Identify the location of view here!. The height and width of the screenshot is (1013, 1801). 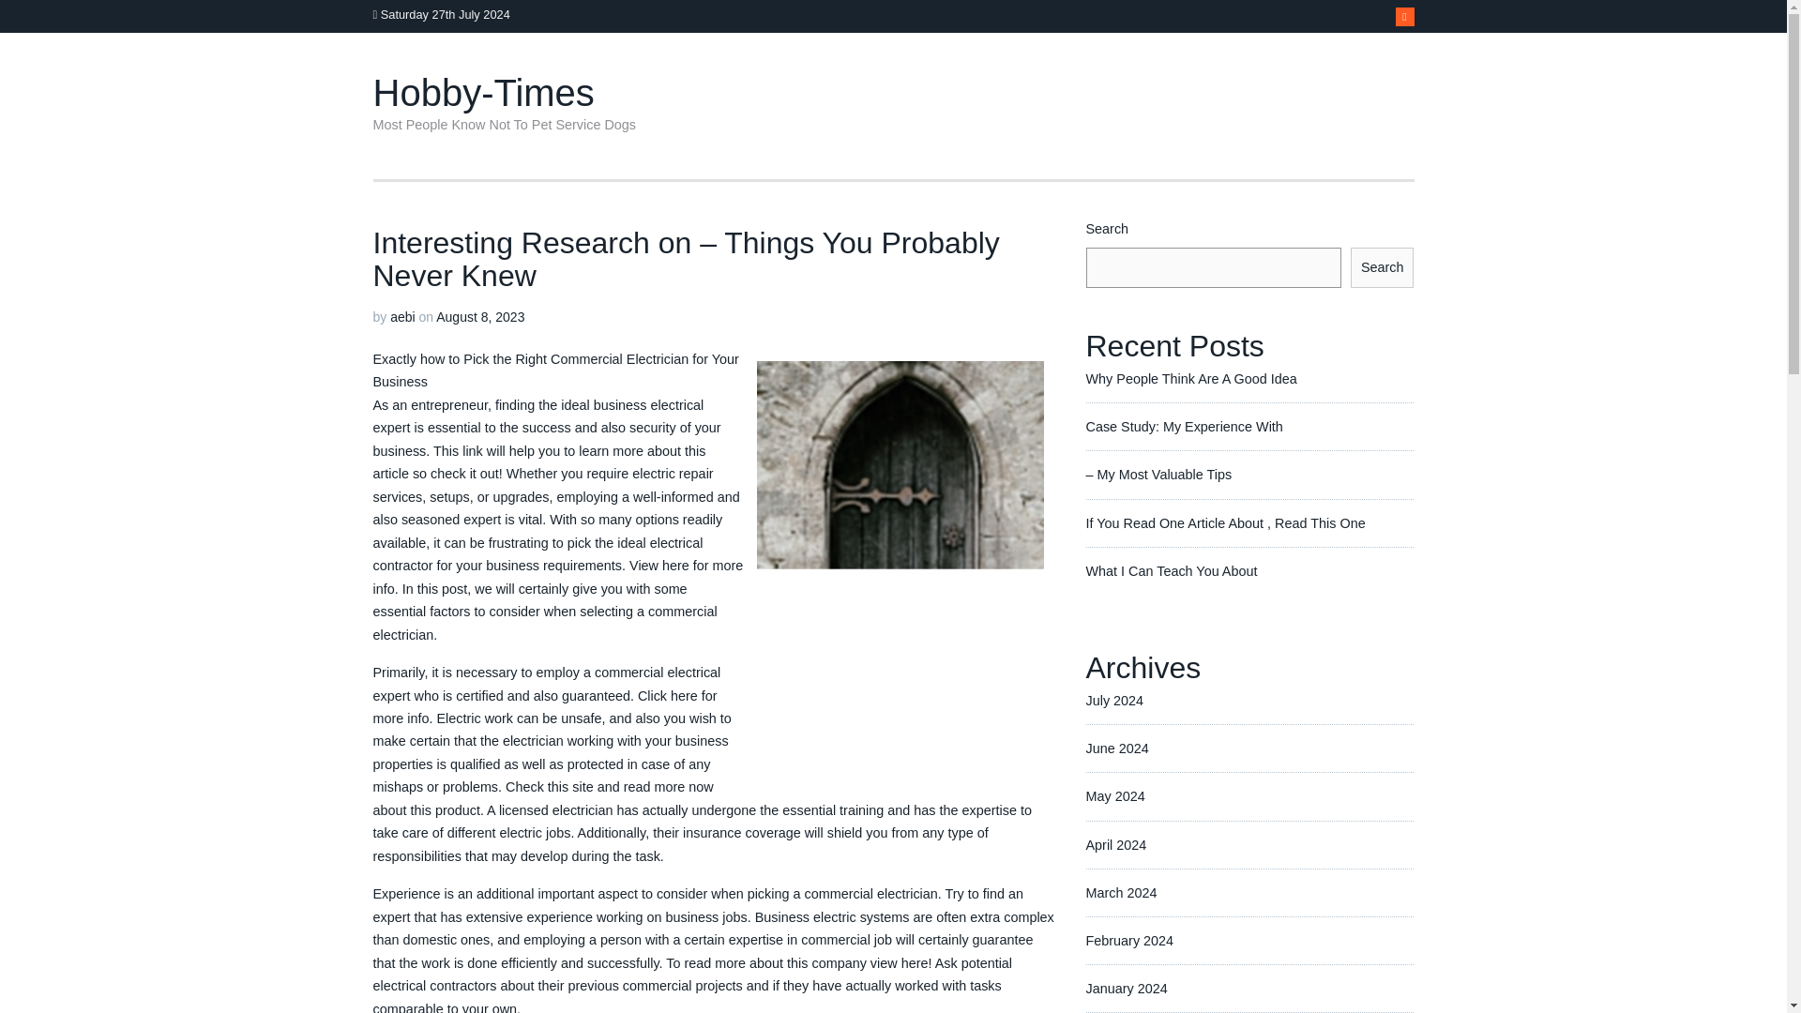
(900, 962).